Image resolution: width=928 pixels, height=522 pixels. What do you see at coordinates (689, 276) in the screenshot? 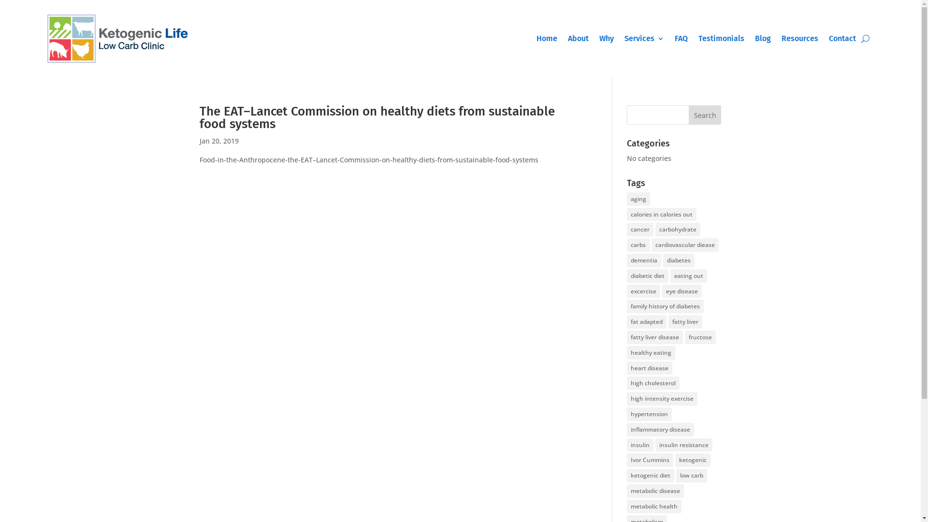
I see `eating out` at bounding box center [689, 276].